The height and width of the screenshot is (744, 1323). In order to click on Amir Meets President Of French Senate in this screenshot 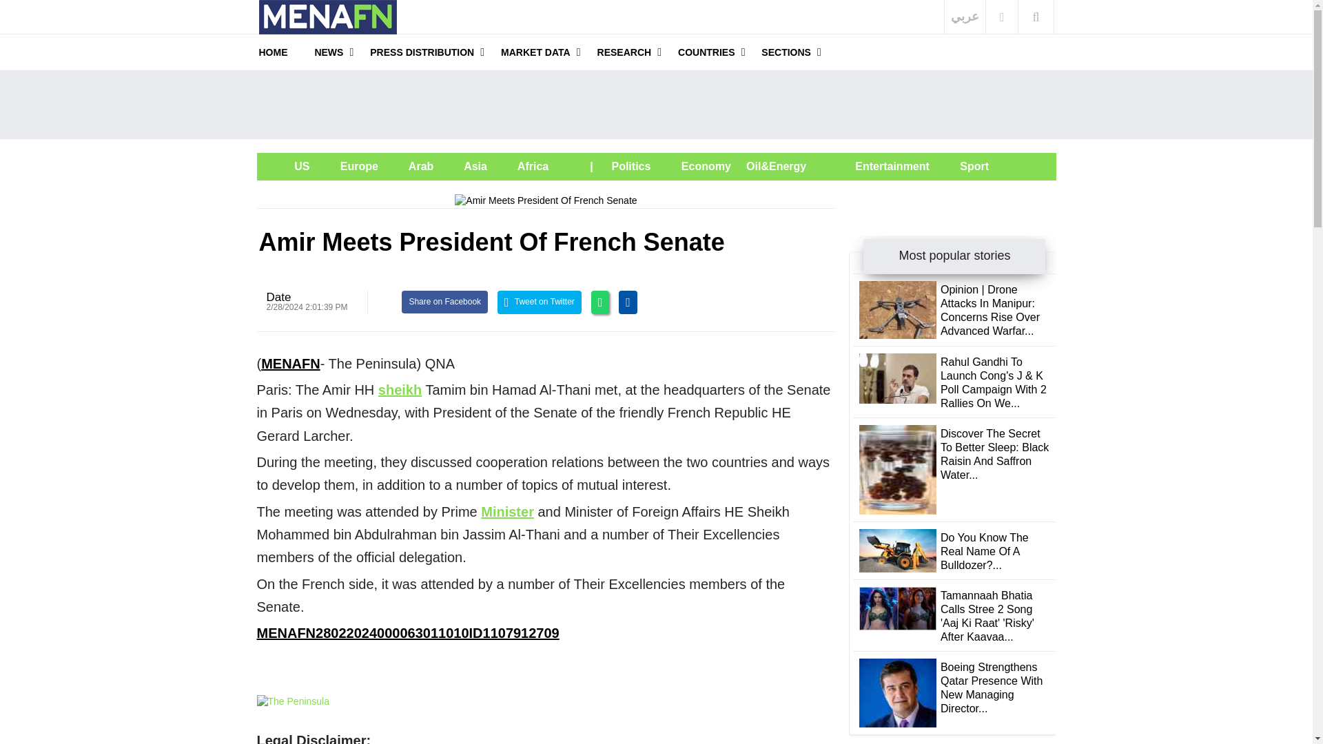, I will do `click(546, 201)`.